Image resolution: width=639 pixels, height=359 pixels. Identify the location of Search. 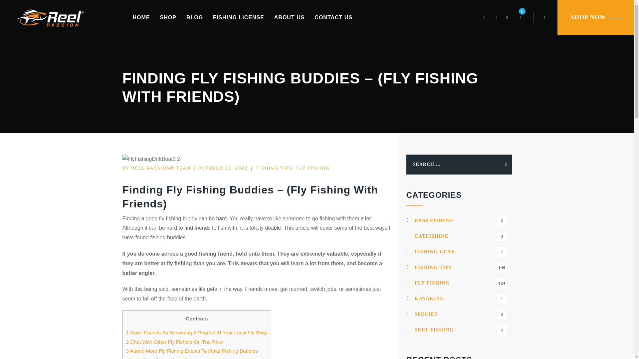
(313, 168).